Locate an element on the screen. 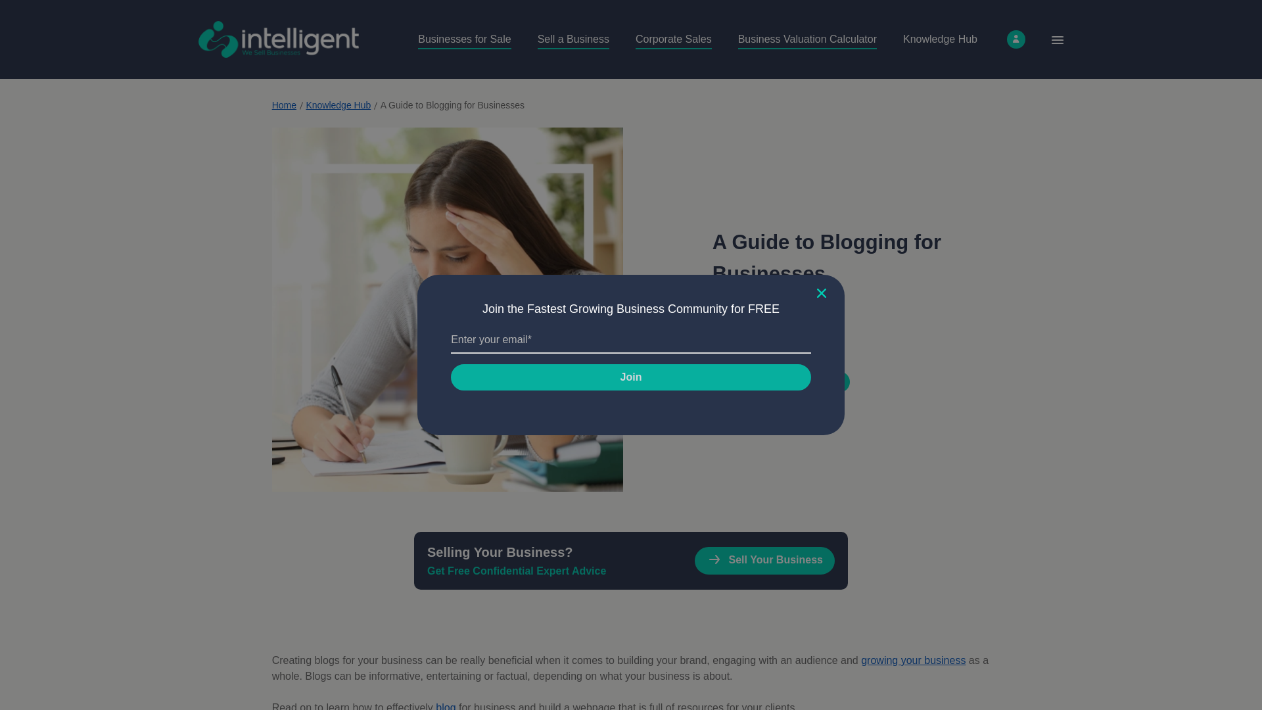  Corporate Sales is located at coordinates (673, 39).